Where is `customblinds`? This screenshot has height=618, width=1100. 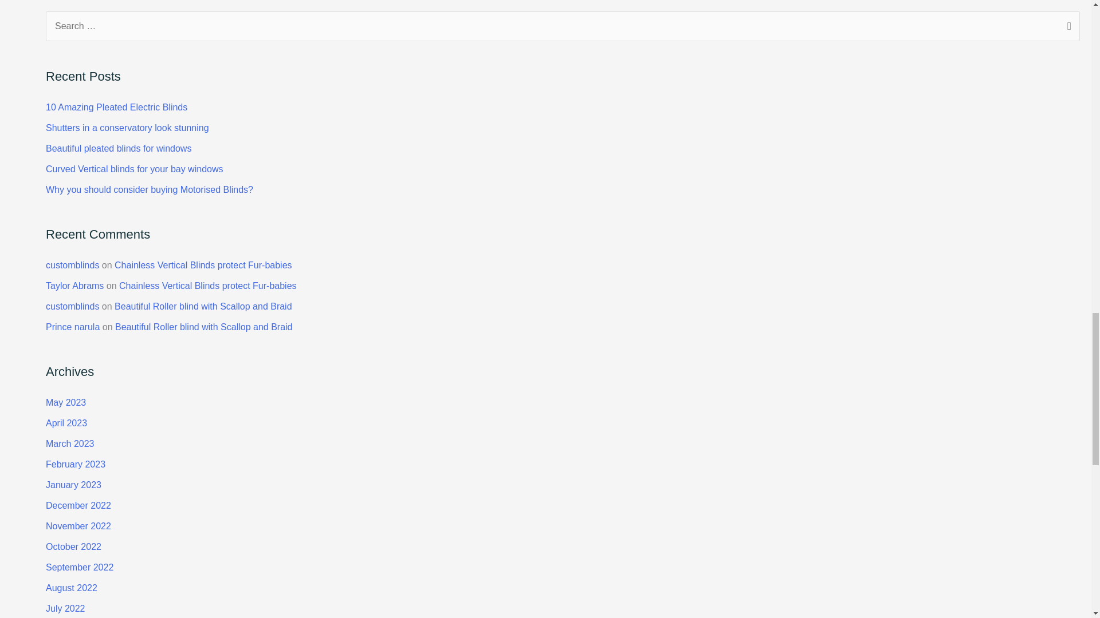 customblinds is located at coordinates (72, 307).